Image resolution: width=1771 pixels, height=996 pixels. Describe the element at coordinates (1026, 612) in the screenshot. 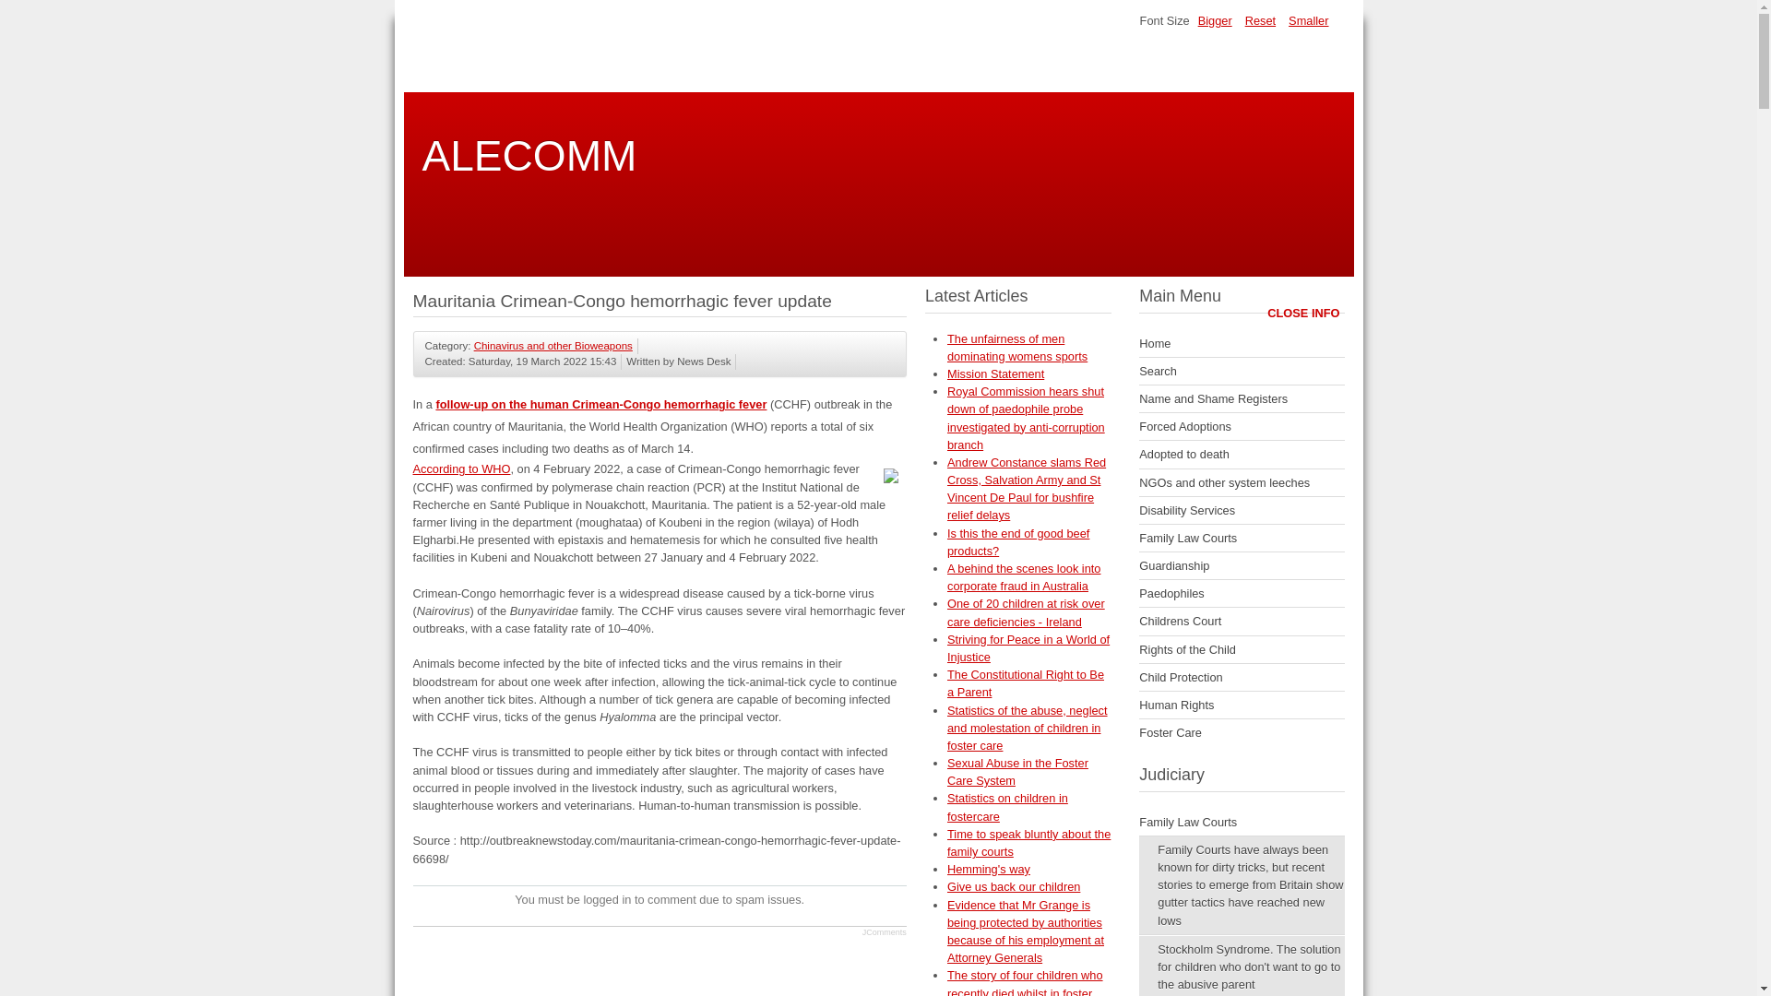

I see `One of 20 children at risk over care deficiencies - Ireland` at that location.